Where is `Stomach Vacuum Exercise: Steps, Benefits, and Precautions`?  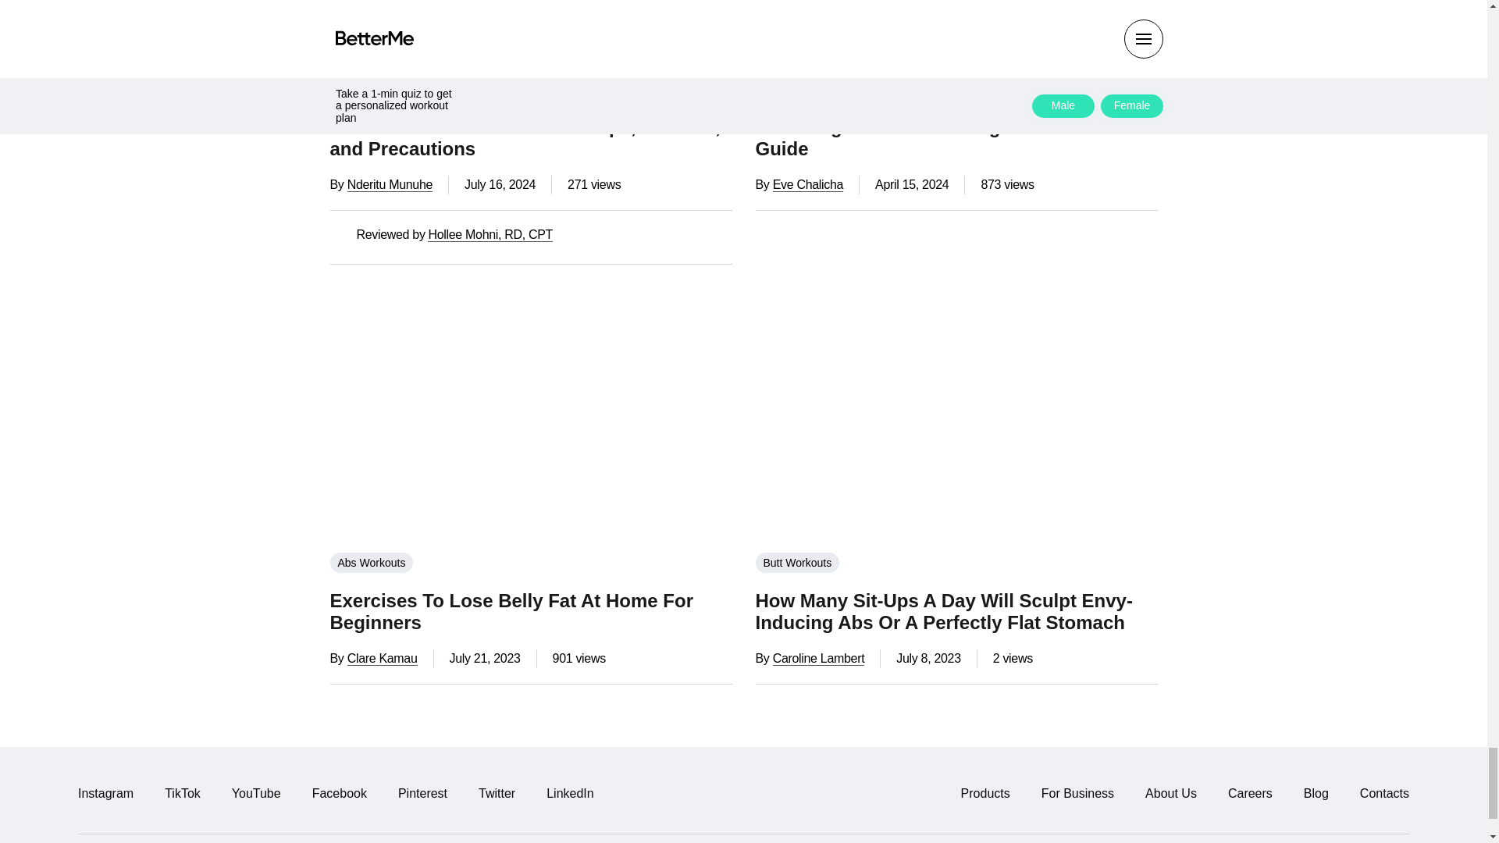 Stomach Vacuum Exercise: Steps, Benefits, and Precautions is located at coordinates (530, 30).